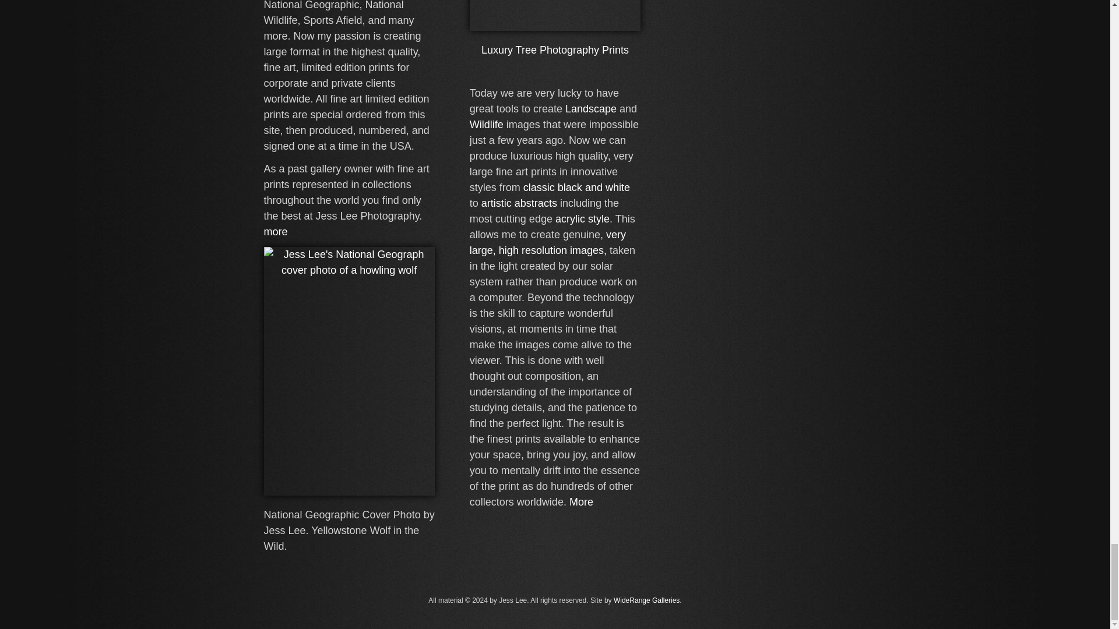 The width and height of the screenshot is (1119, 629). Describe the element at coordinates (275, 232) in the screenshot. I see `more` at that location.